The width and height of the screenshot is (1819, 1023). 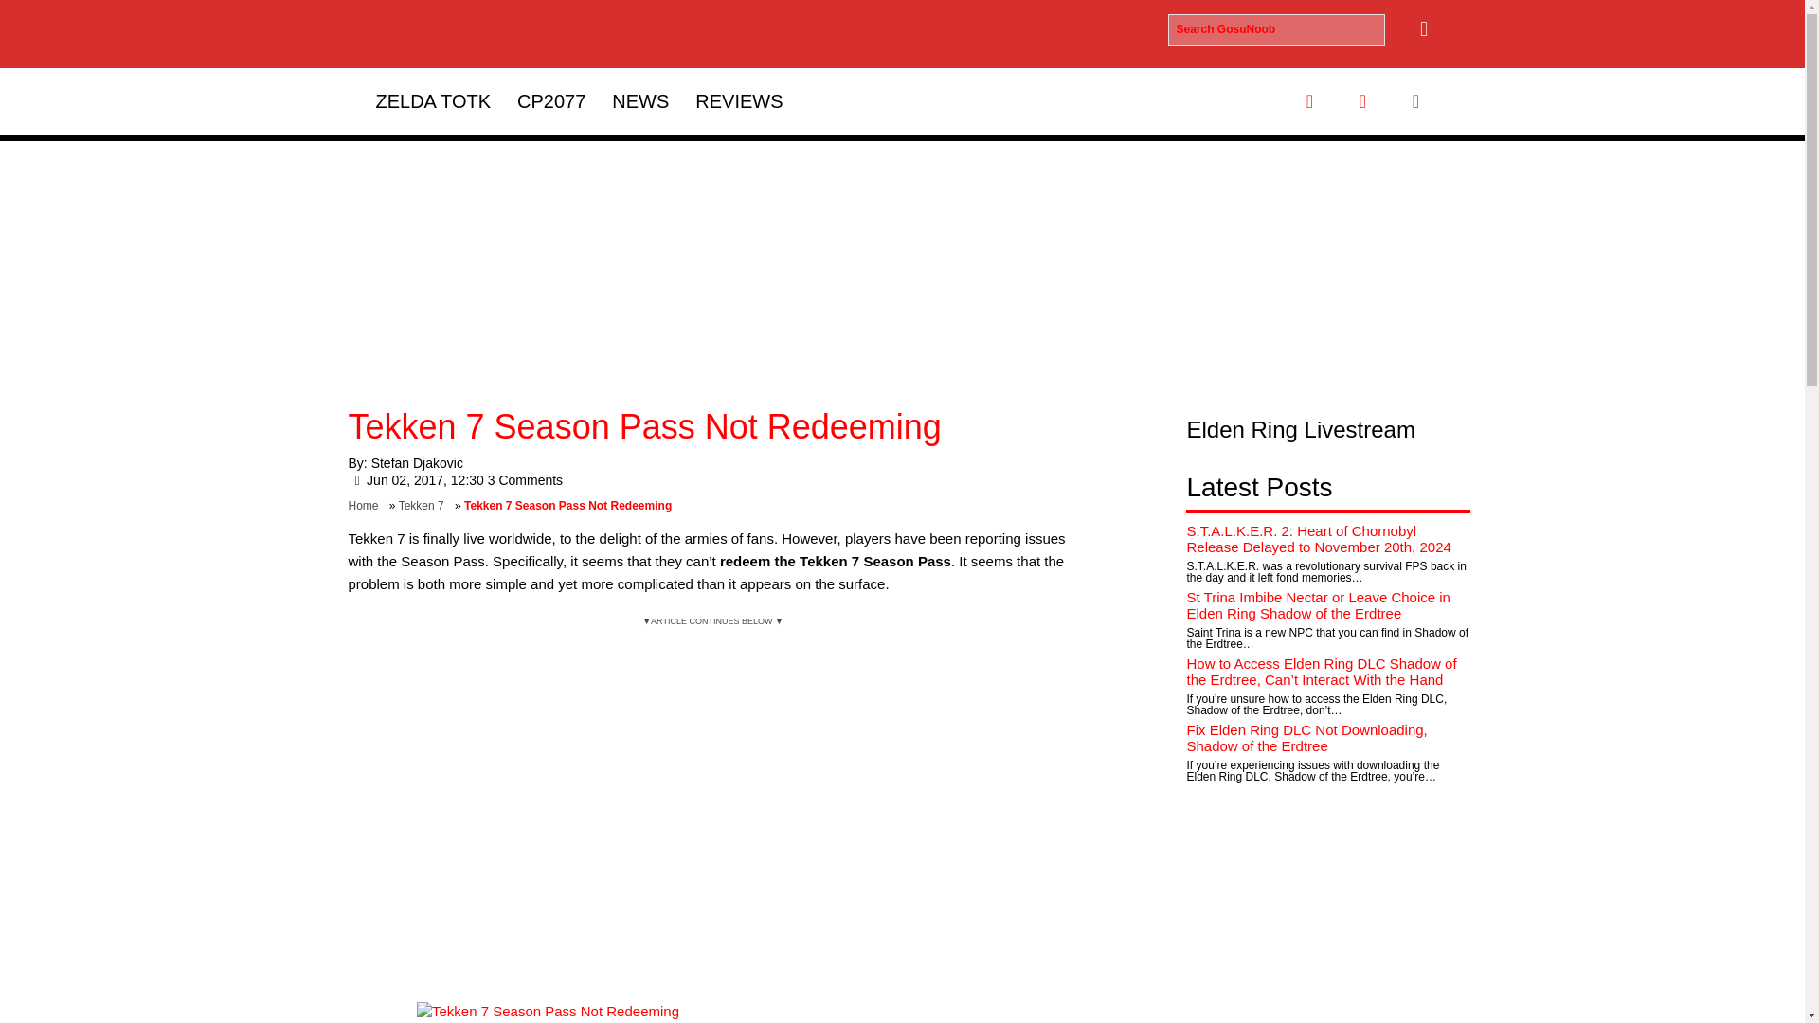 I want to click on CP2077, so click(x=550, y=100).